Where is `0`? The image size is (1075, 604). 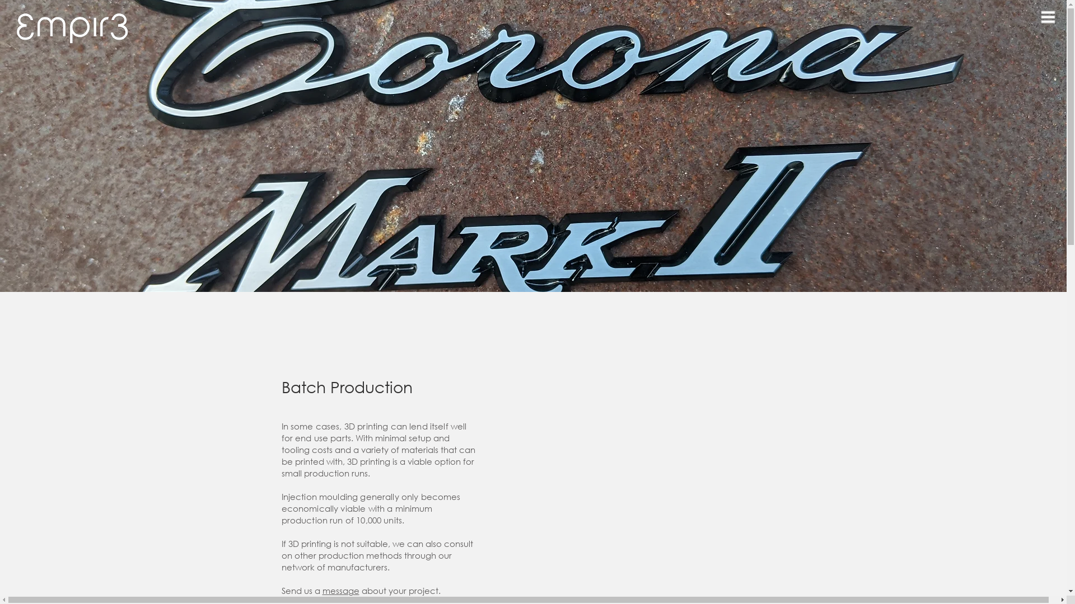 0 is located at coordinates (757, 31).